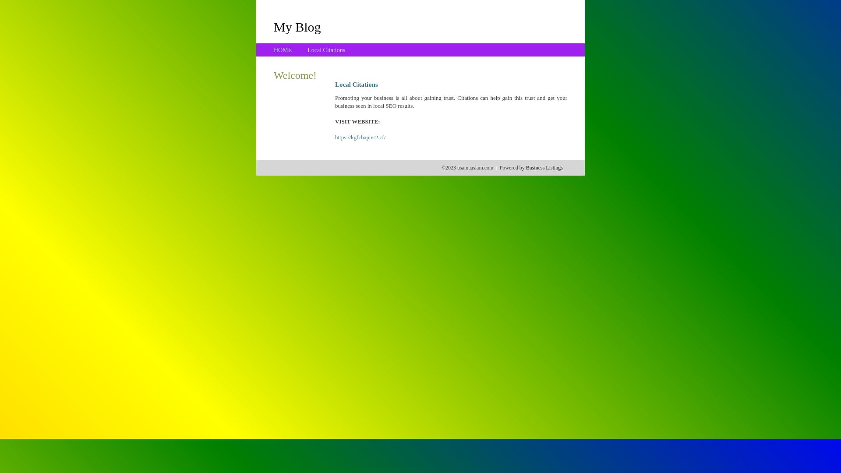 The width and height of the screenshot is (841, 473). What do you see at coordinates (283, 50) in the screenshot?
I see `HOME` at bounding box center [283, 50].